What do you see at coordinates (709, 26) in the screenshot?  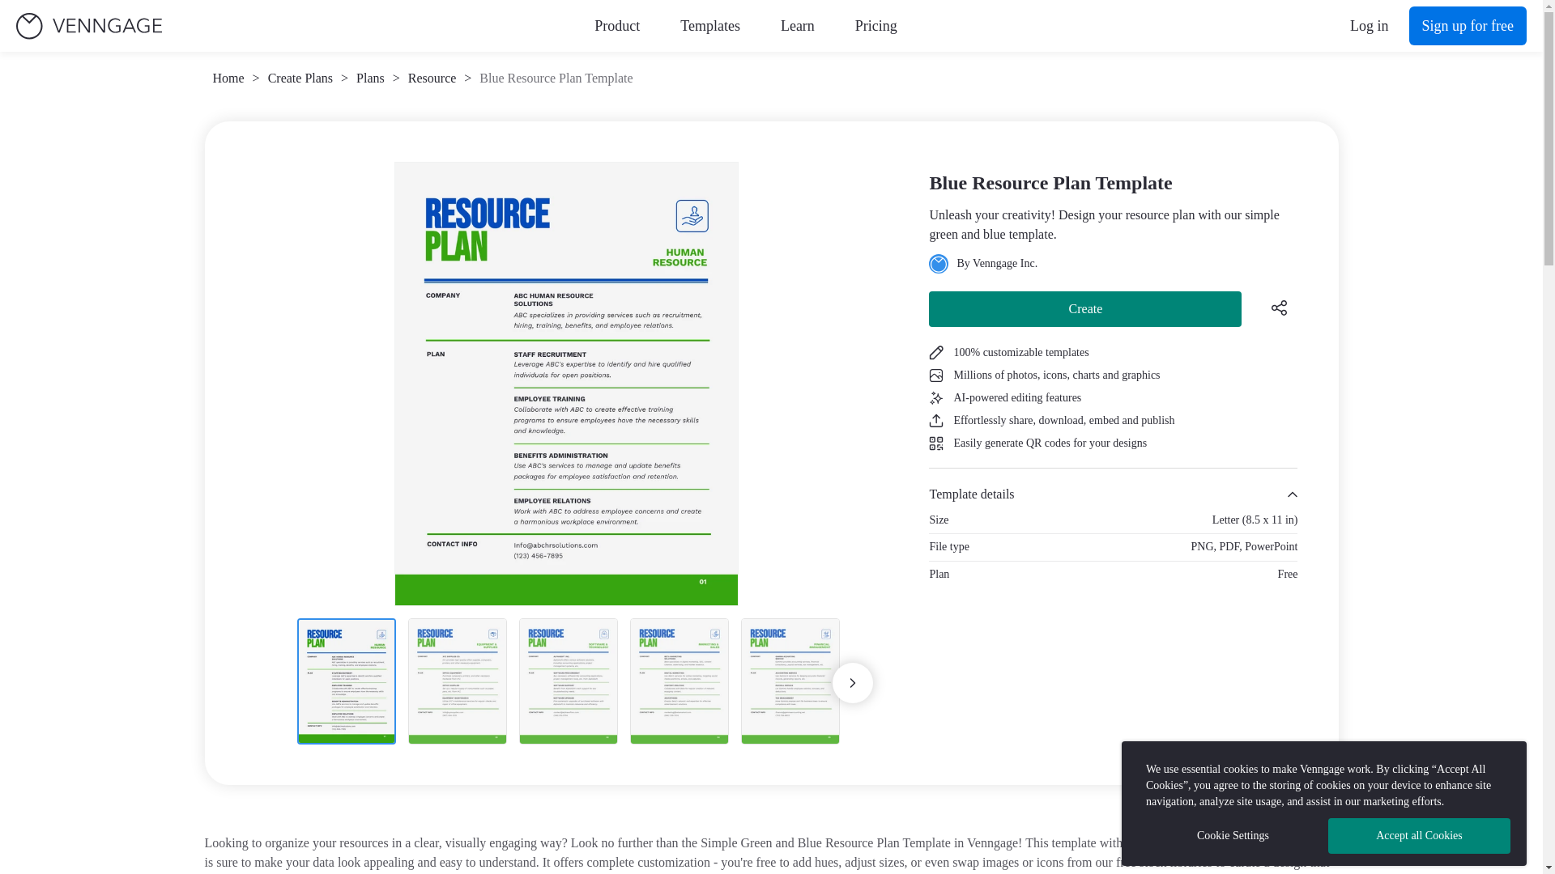 I see `Templates` at bounding box center [709, 26].